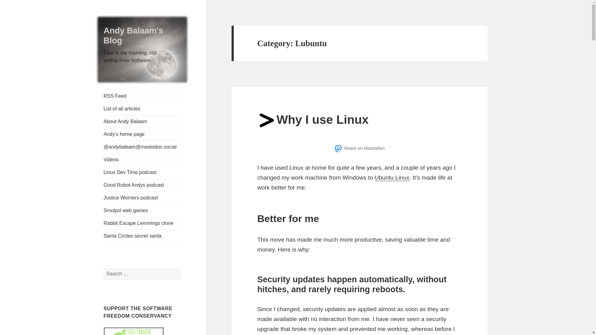  What do you see at coordinates (142, 236) in the screenshot?
I see `Santa Circles secret santa` at bounding box center [142, 236].